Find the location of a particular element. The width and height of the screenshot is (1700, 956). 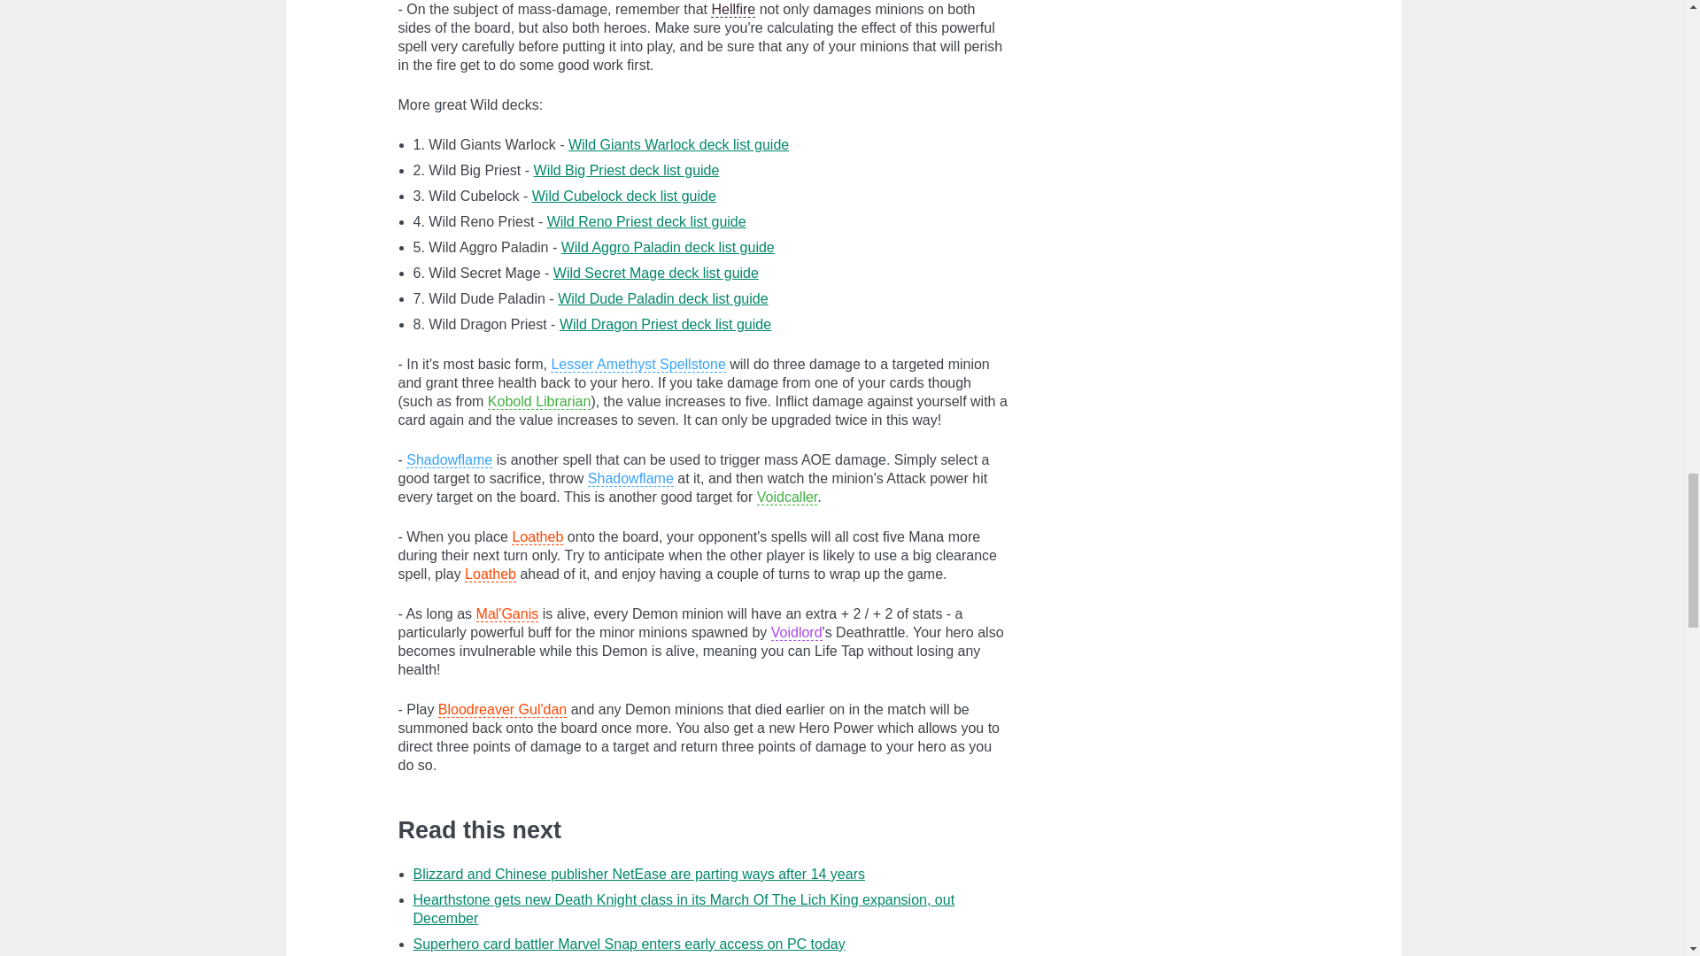

Wild Secret Mage deck list guide is located at coordinates (655, 273).